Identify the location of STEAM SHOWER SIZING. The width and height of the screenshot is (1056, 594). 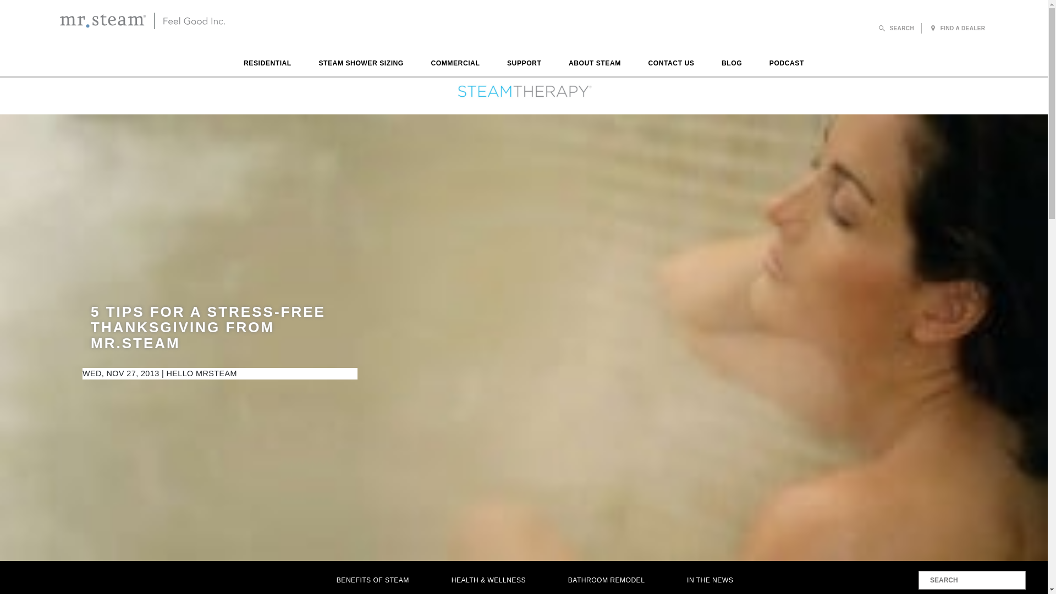
(361, 65).